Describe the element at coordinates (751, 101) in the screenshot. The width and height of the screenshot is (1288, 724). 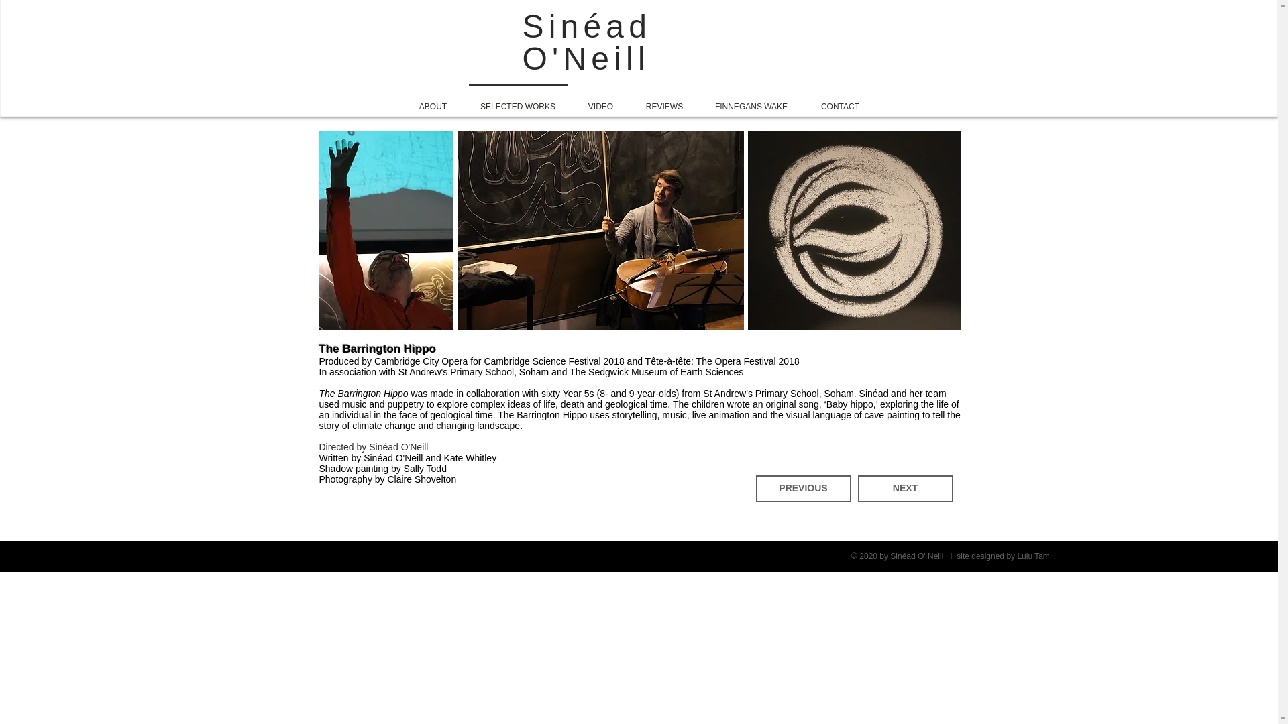
I see `FINNEGANS WAKE` at that location.